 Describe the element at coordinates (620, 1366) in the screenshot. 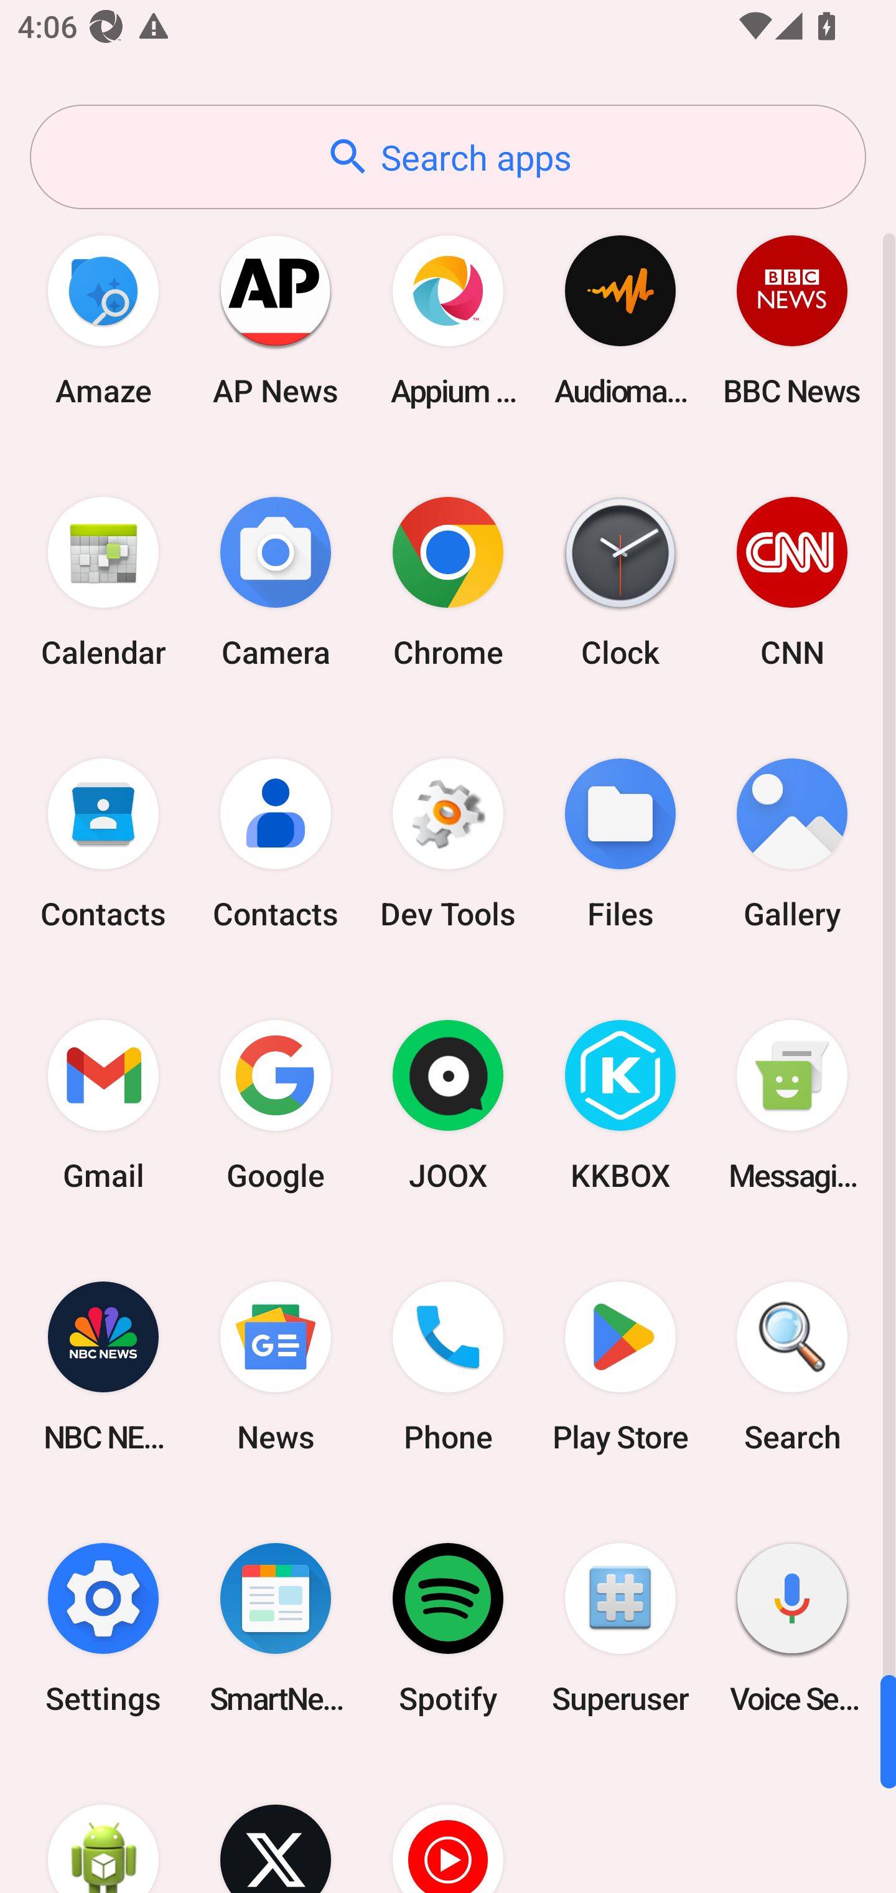

I see `Play Store` at that location.